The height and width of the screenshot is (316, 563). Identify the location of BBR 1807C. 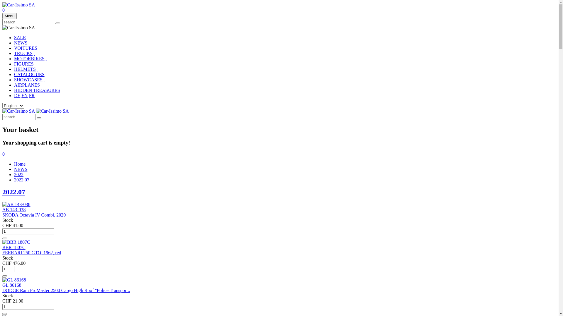
(14, 248).